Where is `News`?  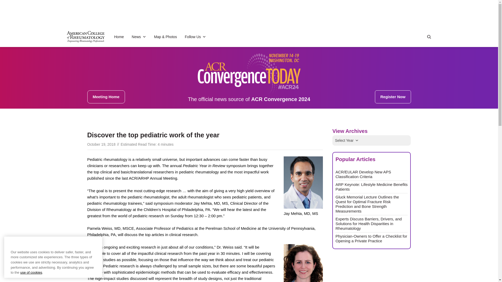 News is located at coordinates (139, 37).